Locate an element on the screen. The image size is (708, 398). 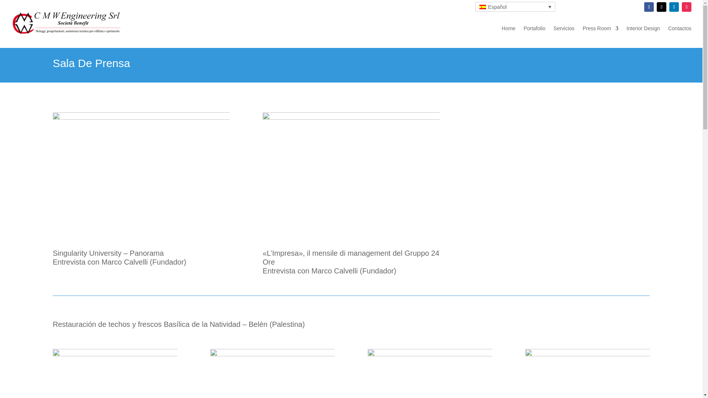
Seguir en Instagram is located at coordinates (687, 7).